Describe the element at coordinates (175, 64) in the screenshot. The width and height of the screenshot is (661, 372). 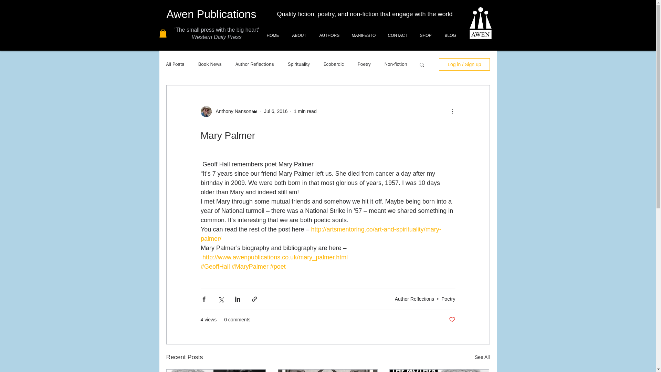
I see `All Posts` at that location.